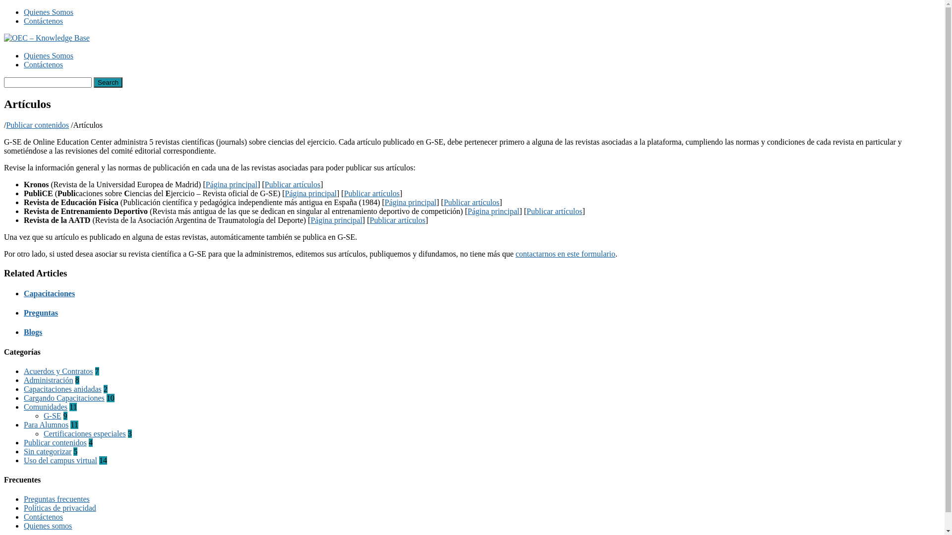  What do you see at coordinates (38, 125) in the screenshot?
I see `Publicar contenidos` at bounding box center [38, 125].